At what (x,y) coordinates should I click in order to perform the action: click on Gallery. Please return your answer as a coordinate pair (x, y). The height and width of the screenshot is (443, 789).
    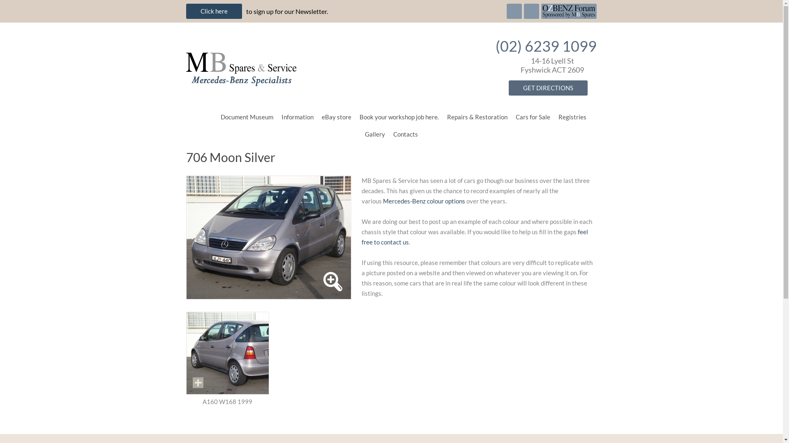
    Looking at the image, I should click on (375, 134).